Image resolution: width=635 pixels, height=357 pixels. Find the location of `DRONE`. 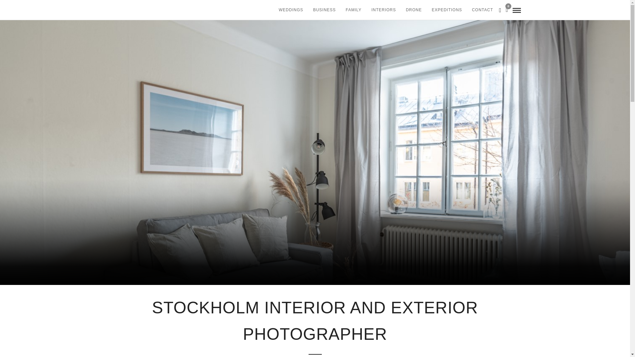

DRONE is located at coordinates (413, 10).